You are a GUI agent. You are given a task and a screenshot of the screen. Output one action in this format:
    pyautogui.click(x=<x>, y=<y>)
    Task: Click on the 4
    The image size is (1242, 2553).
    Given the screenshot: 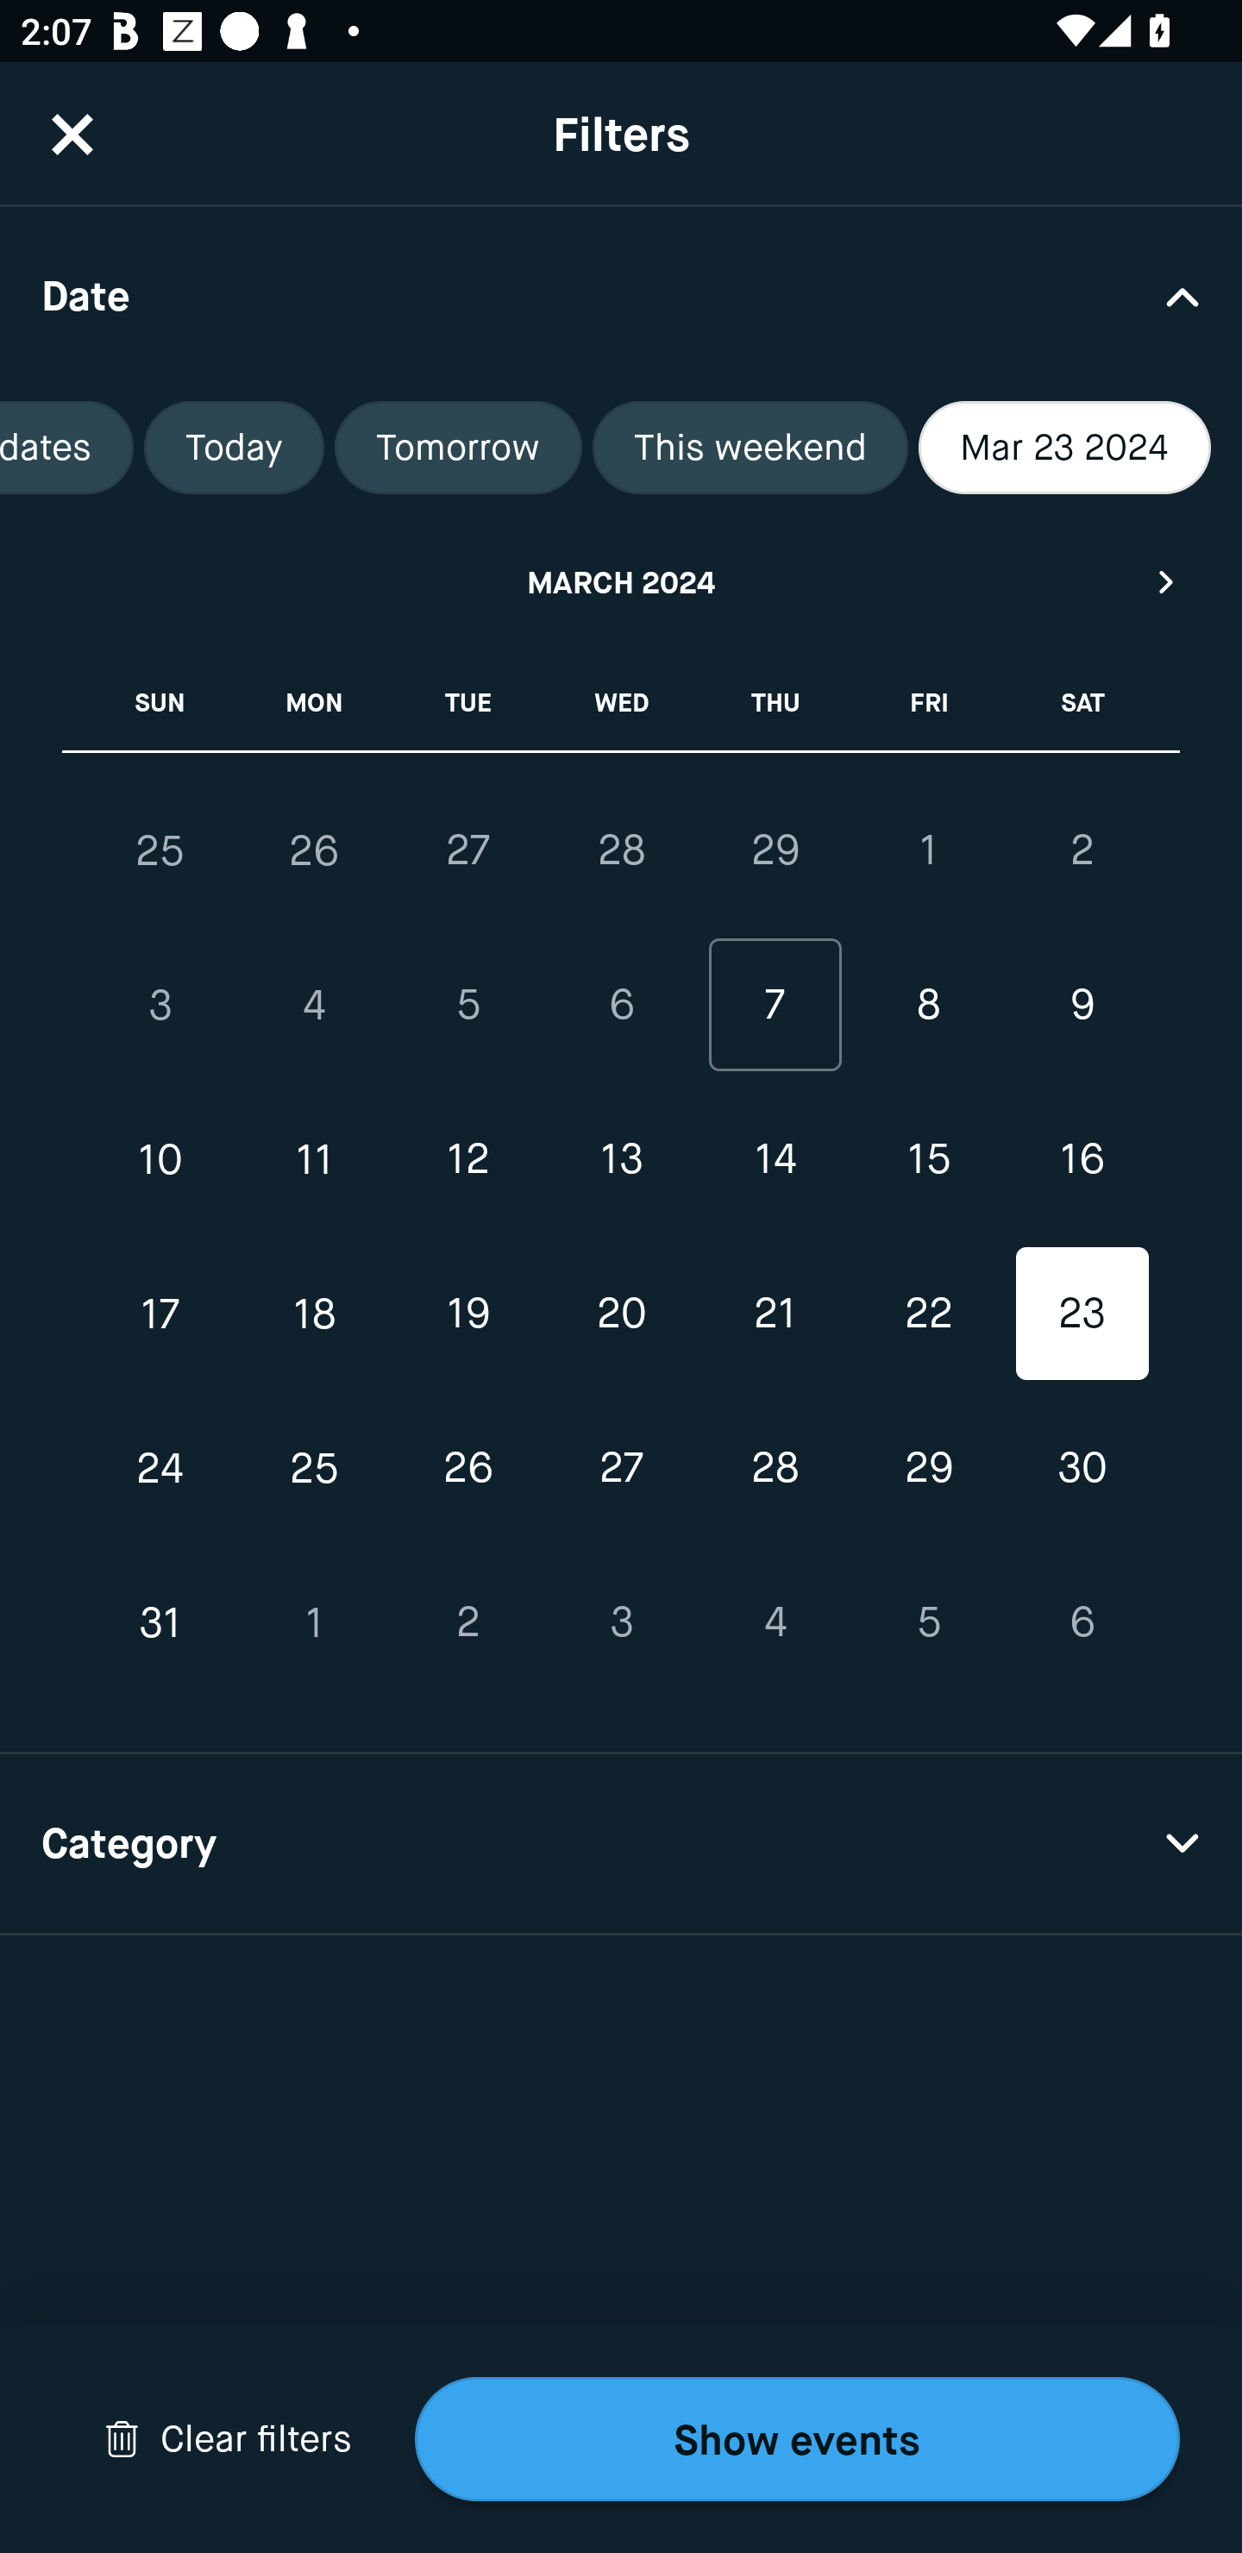 What is the action you would take?
    pyautogui.click(x=775, y=1621)
    